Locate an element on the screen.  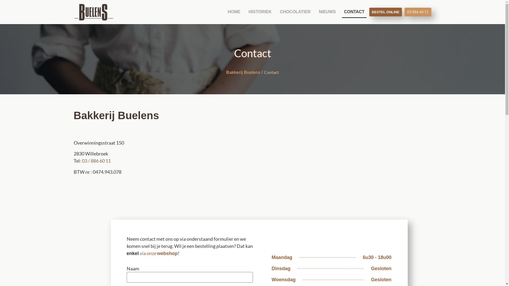
Bakkerij Buelens is located at coordinates (243, 73).